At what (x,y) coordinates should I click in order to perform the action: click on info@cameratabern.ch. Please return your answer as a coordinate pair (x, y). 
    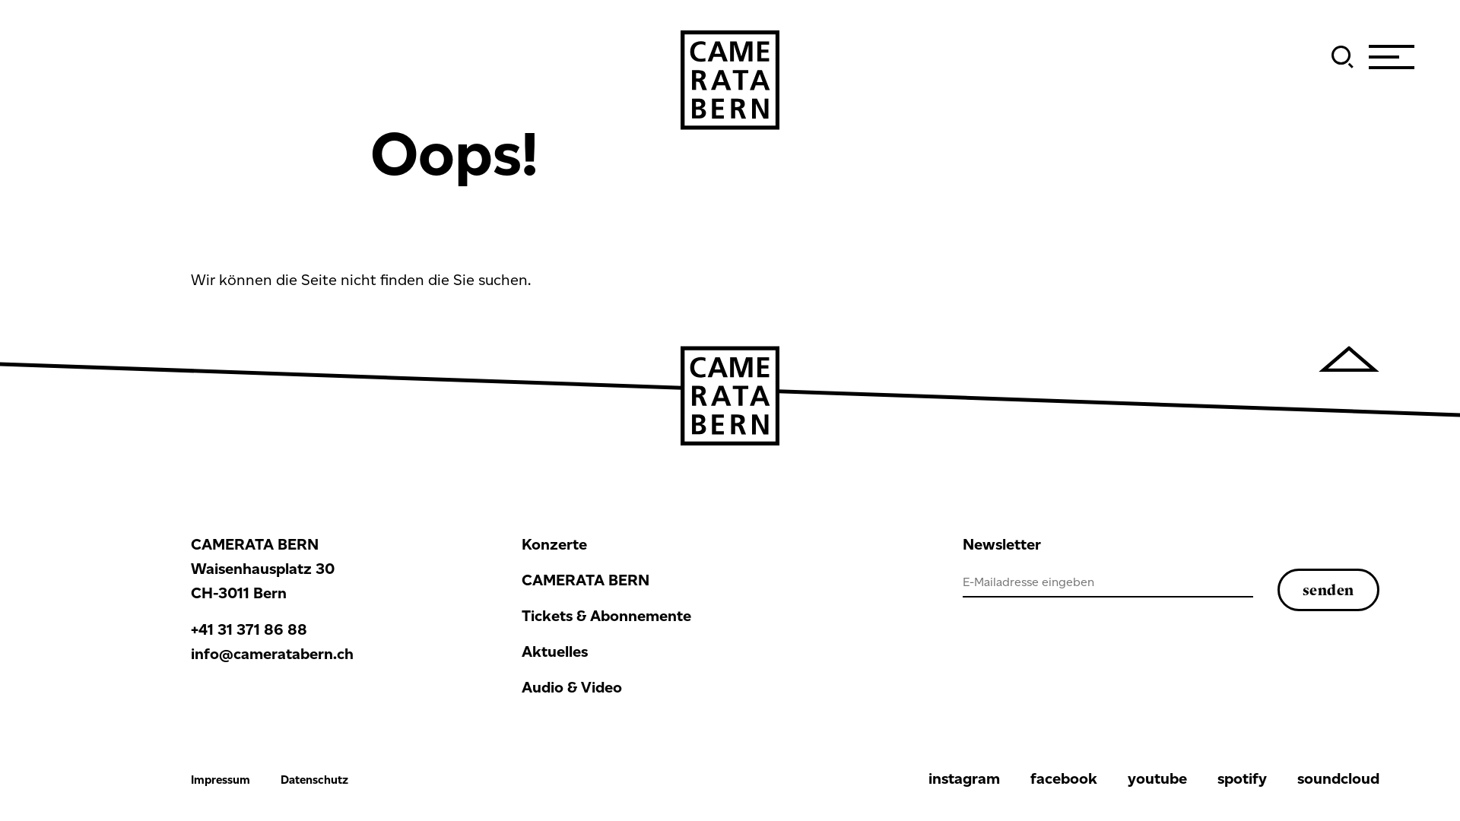
    Looking at the image, I should click on (272, 654).